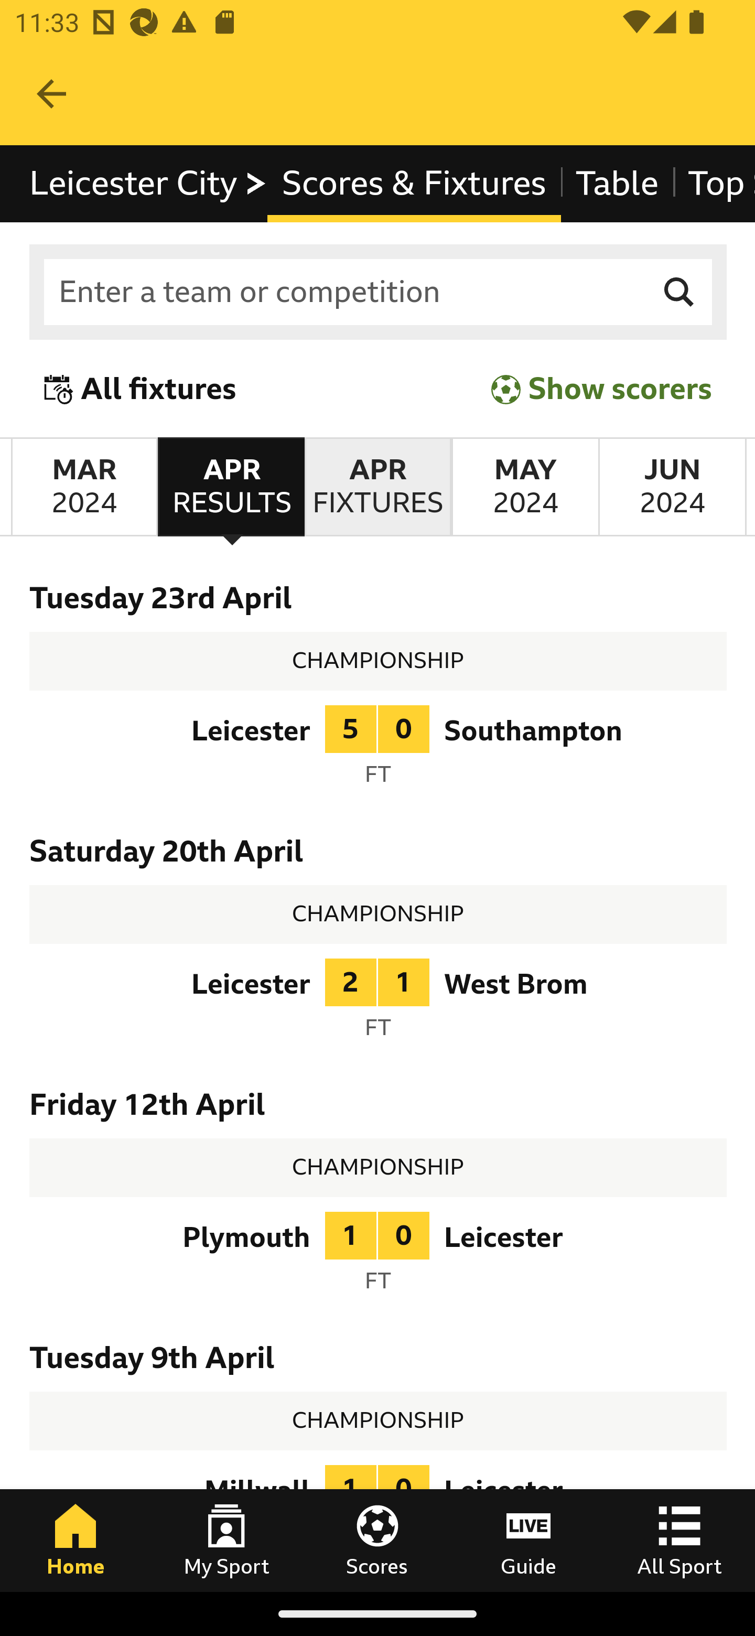 The width and height of the screenshot is (755, 1636). What do you see at coordinates (379, 751) in the screenshot?
I see `68508399 Leicester City 5 Southampton 0 Full Time` at bounding box center [379, 751].